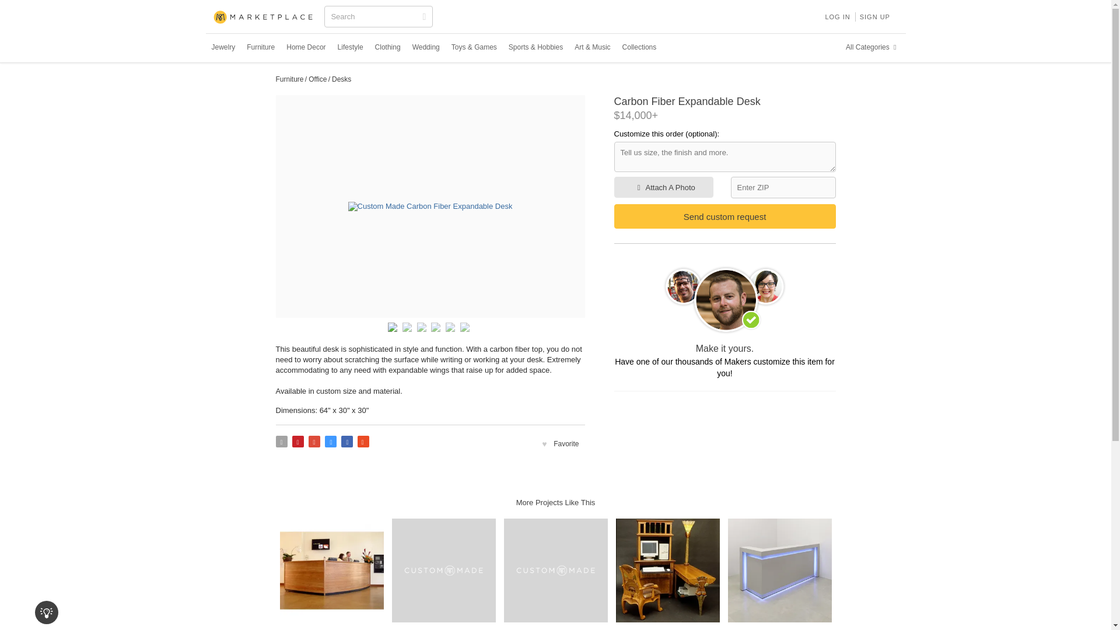 The width and height of the screenshot is (1120, 630). What do you see at coordinates (223, 47) in the screenshot?
I see `Custom Jewelry` at bounding box center [223, 47].